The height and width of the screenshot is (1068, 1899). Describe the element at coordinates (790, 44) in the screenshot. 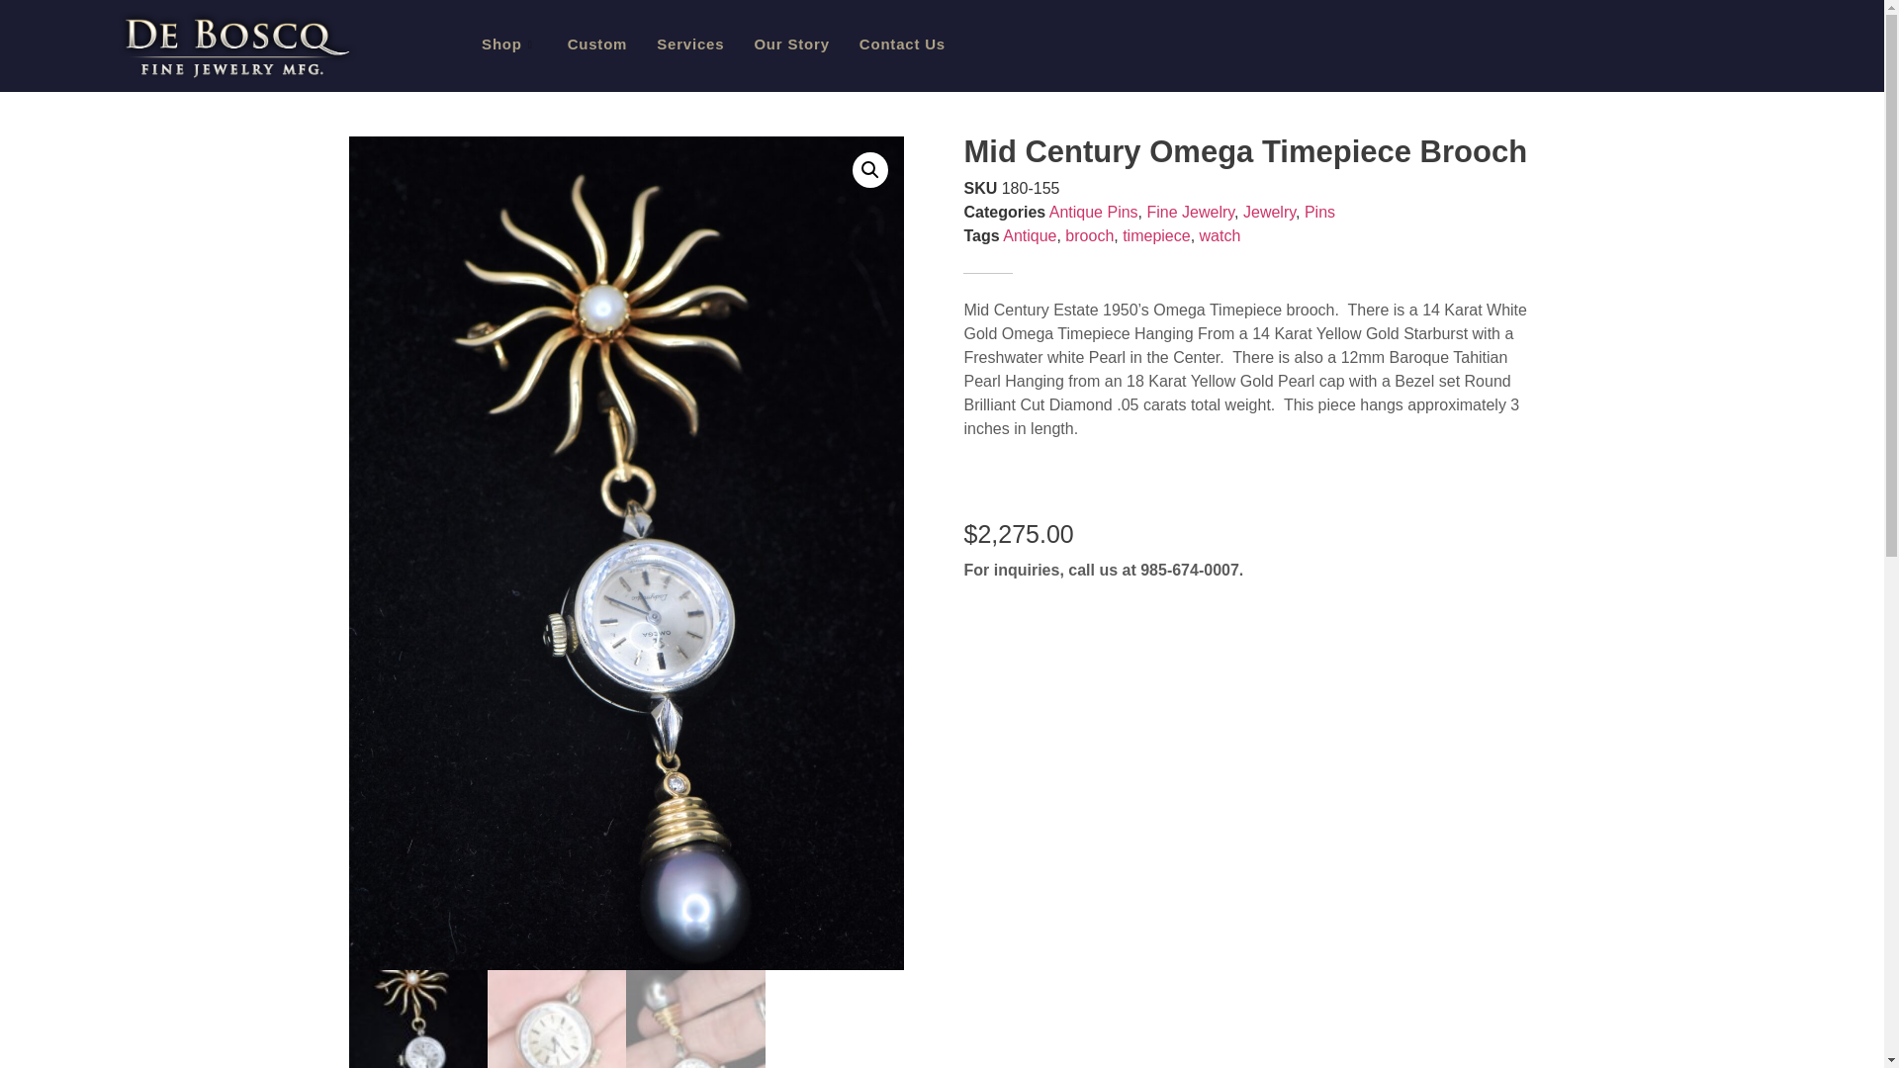

I see `Our Story` at that location.